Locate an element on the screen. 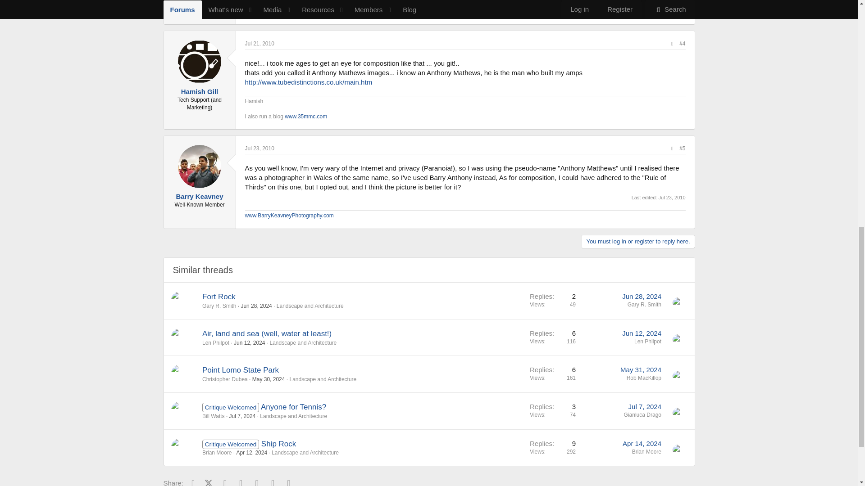 Image resolution: width=865 pixels, height=486 pixels. Jun 12, 2024 at 9:59 PM is located at coordinates (642, 333).